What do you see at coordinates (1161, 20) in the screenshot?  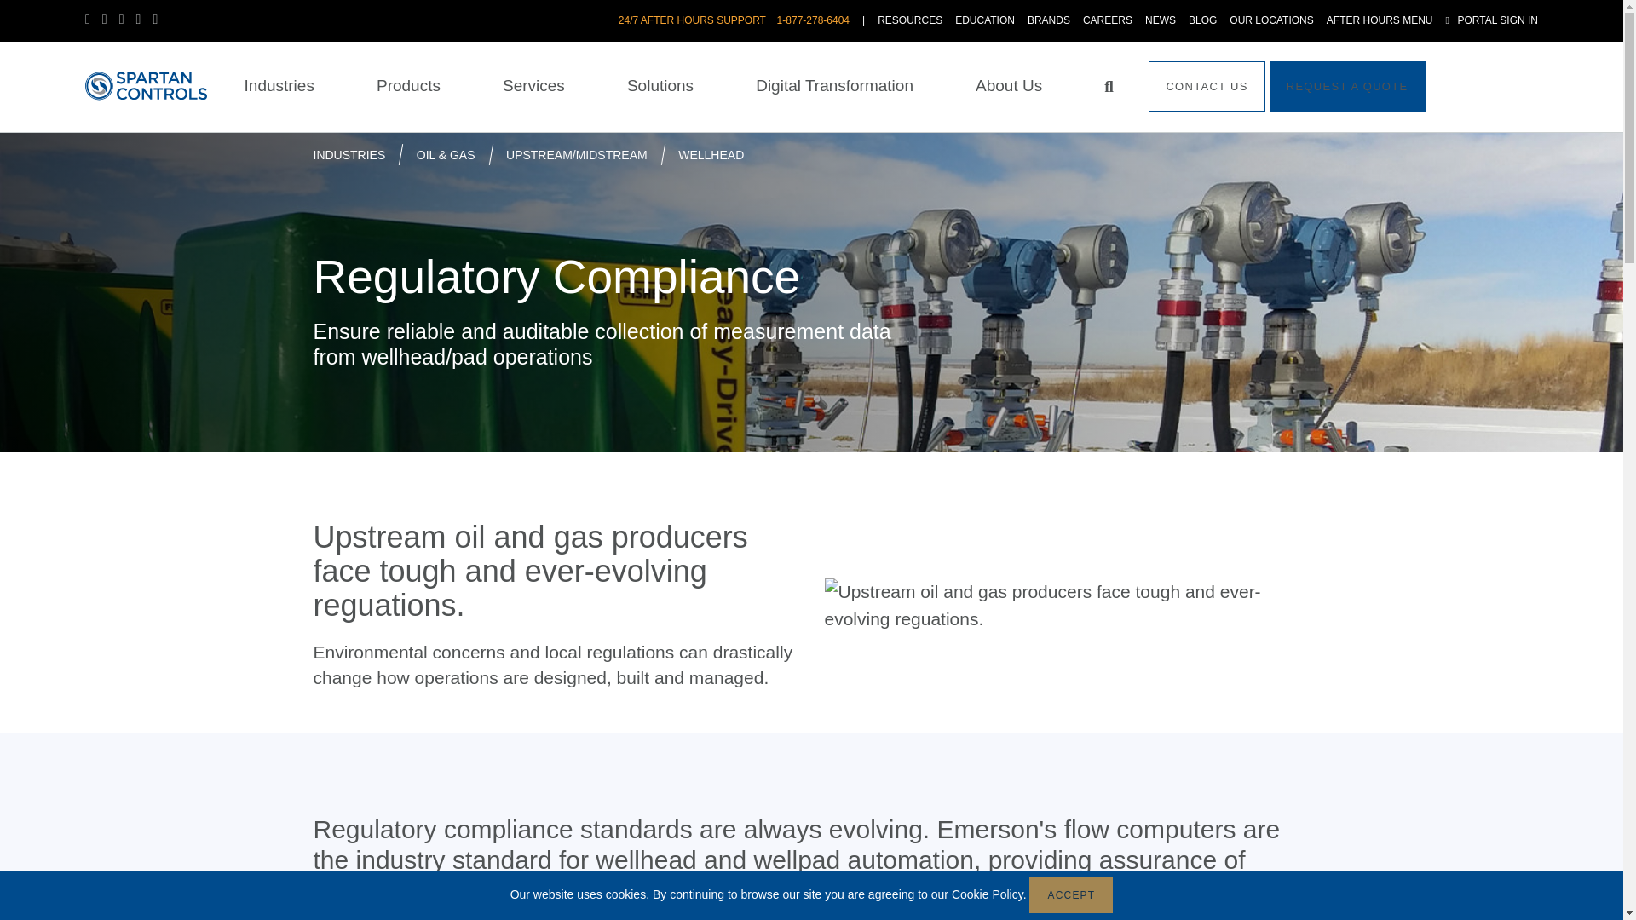 I see `NEWS` at bounding box center [1161, 20].